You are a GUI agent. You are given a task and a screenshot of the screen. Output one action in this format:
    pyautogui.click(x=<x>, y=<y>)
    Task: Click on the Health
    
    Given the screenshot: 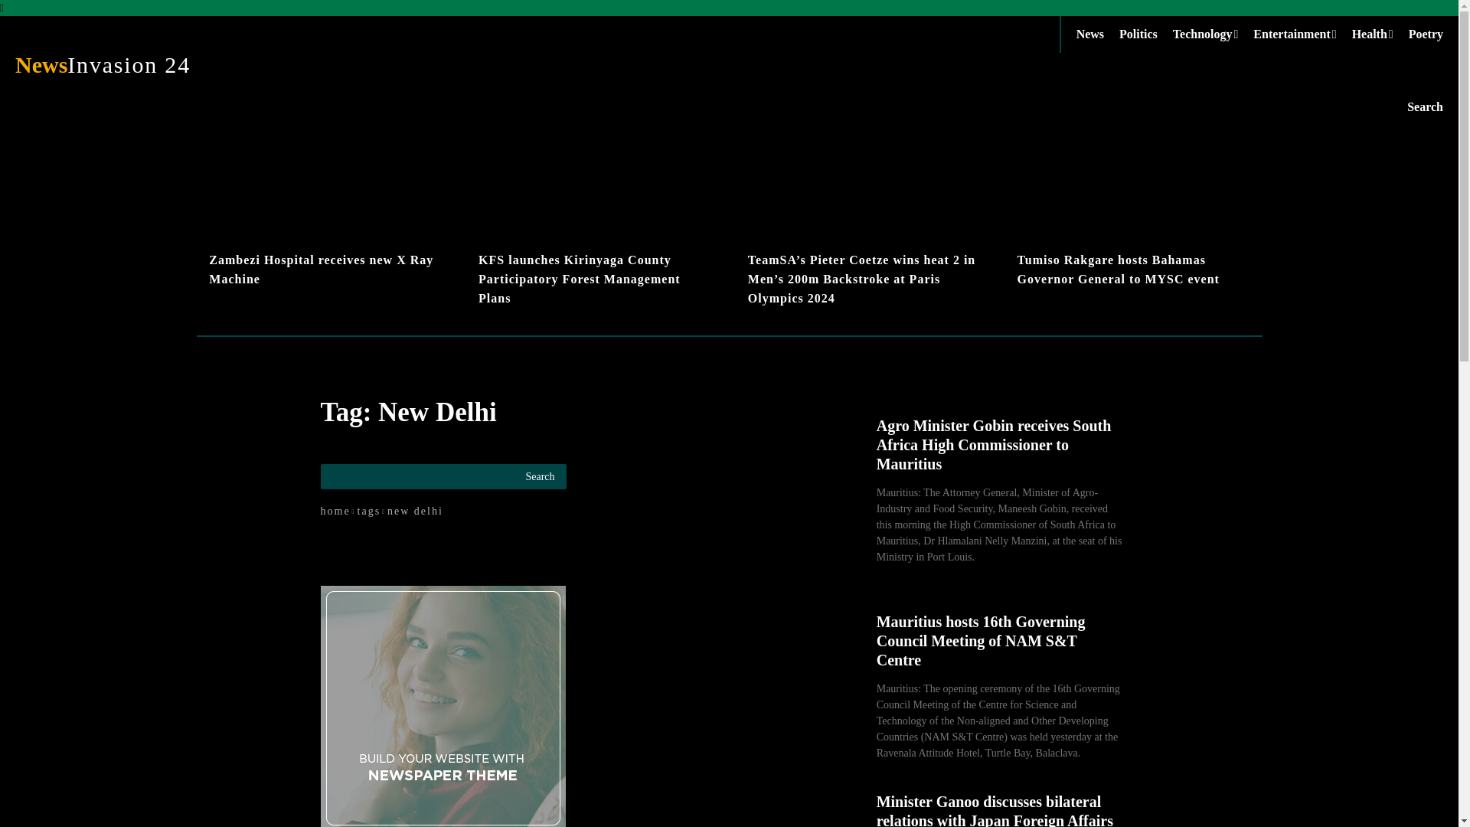 What is the action you would take?
    pyautogui.click(x=1380, y=34)
    